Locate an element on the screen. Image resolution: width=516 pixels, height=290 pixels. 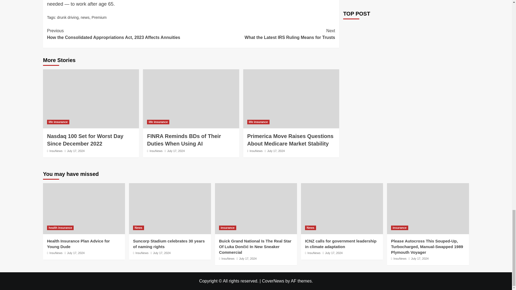
InsuNews is located at coordinates (156, 151).